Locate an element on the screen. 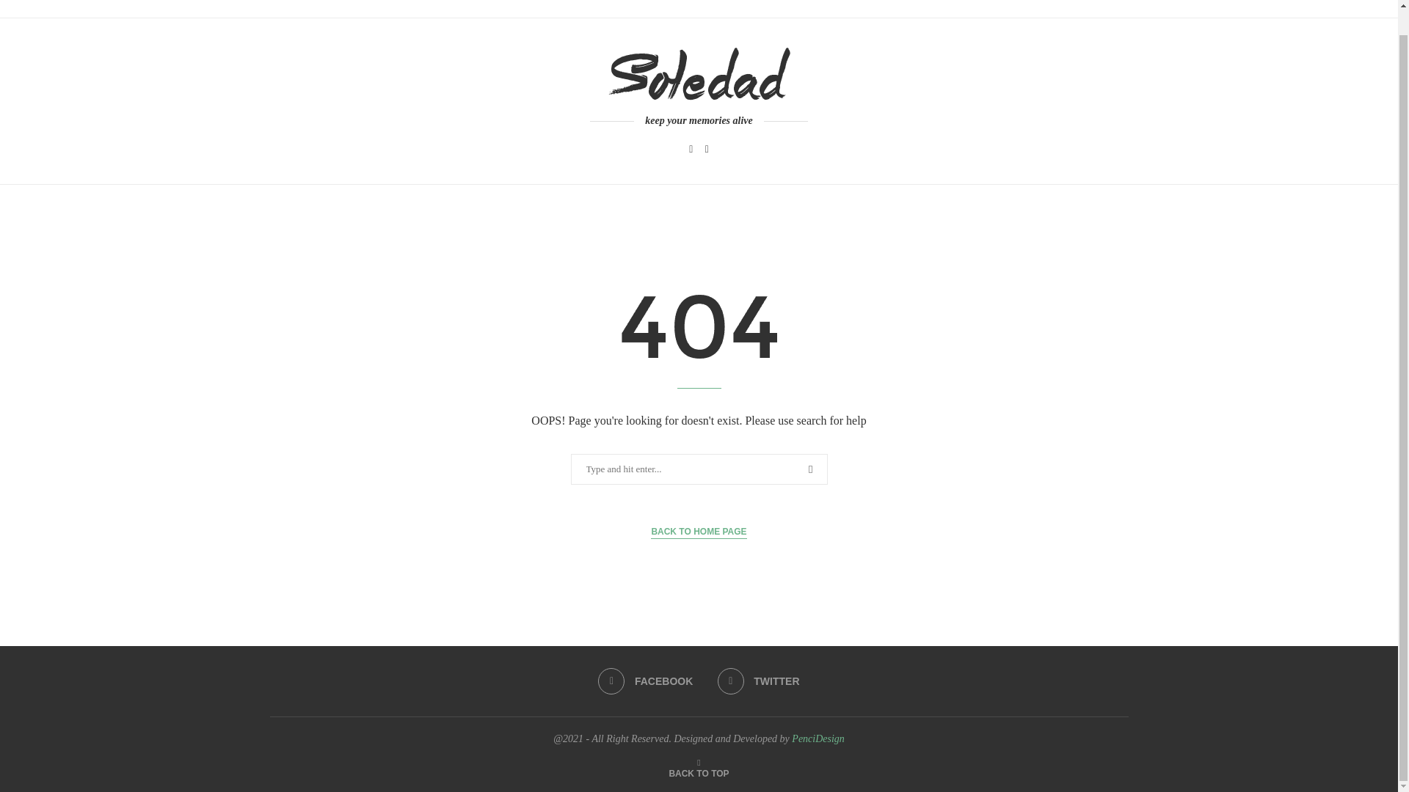 The image size is (1409, 792). PenciDesign is located at coordinates (818, 739).